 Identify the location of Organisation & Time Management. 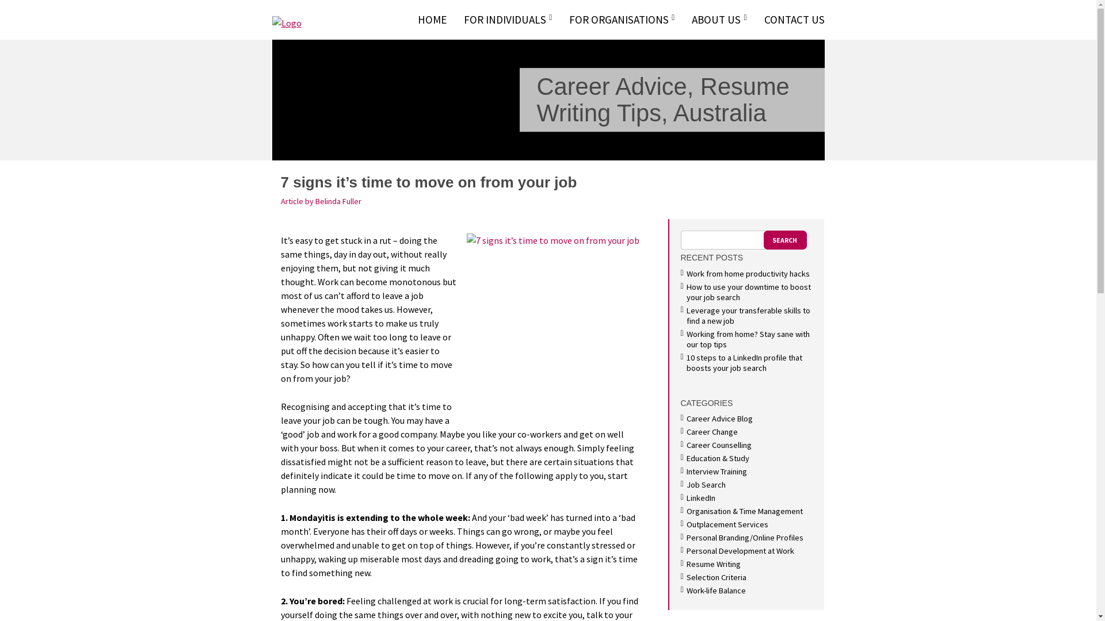
(744, 511).